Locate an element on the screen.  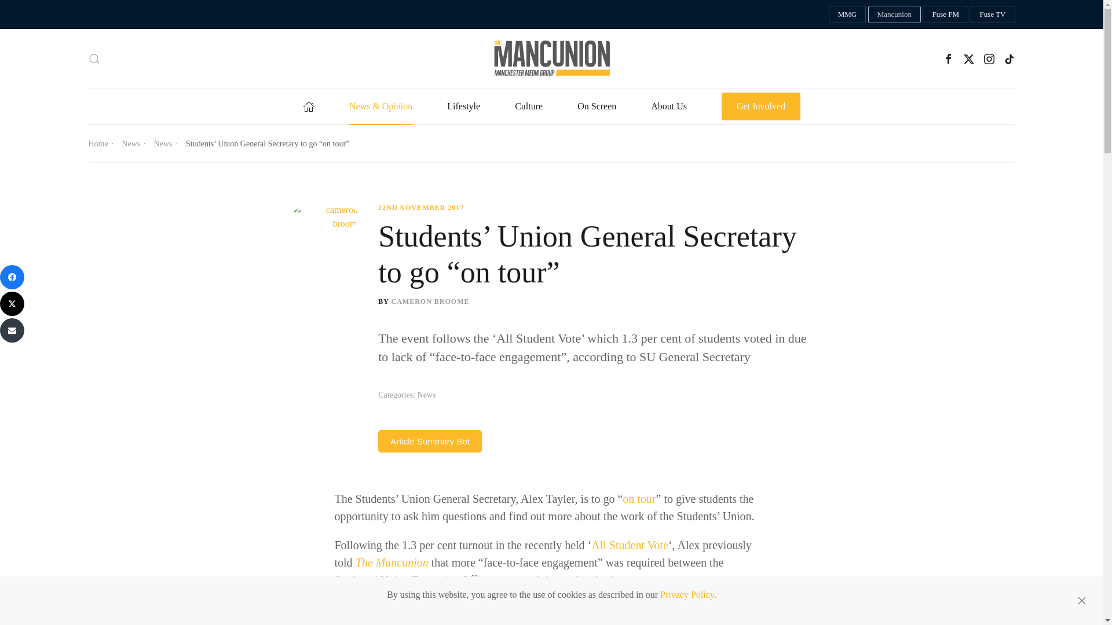
Manchester Fuse FM is located at coordinates (945, 14).